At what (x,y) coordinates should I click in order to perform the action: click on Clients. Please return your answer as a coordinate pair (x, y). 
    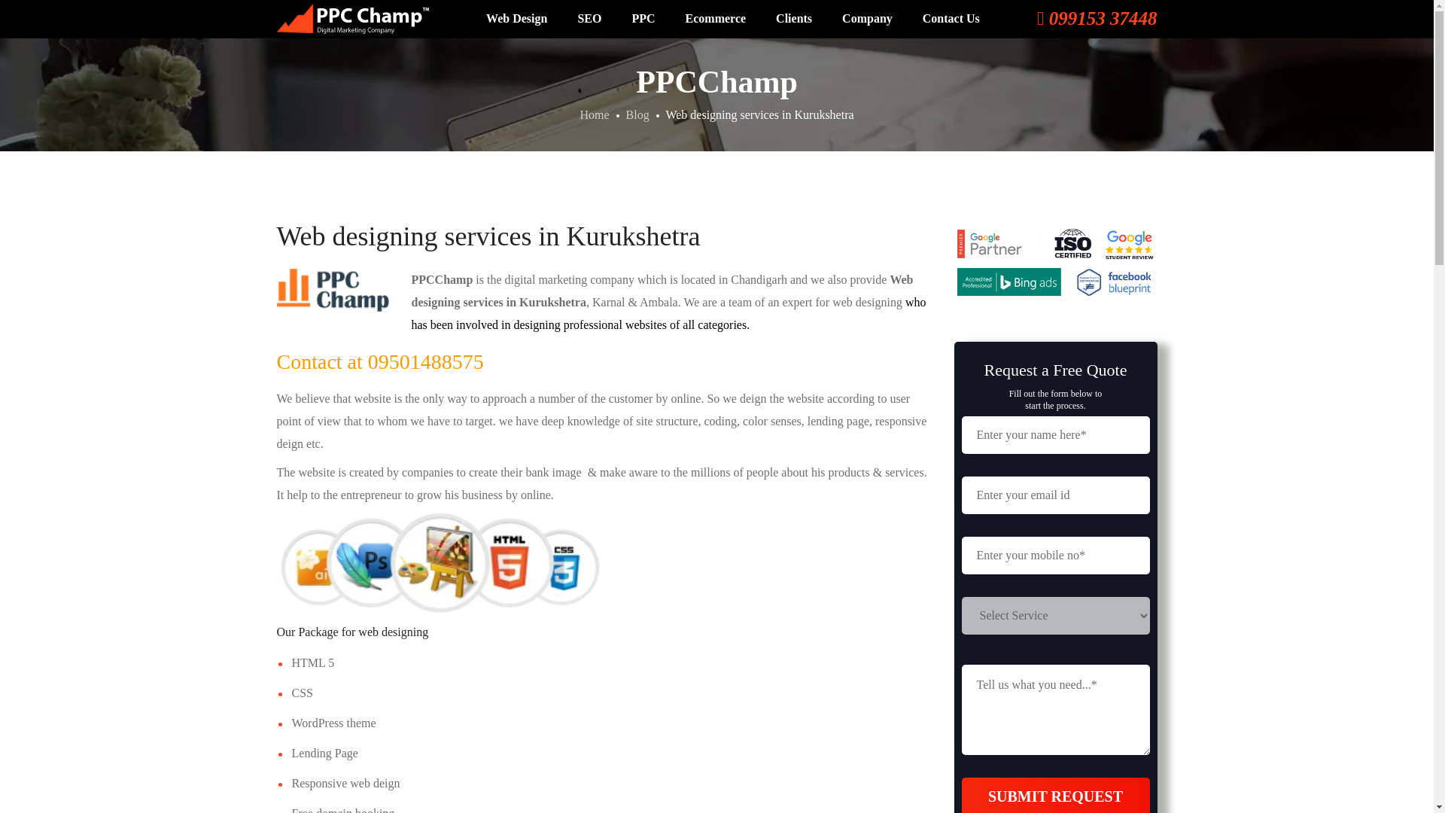
    Looking at the image, I should click on (793, 18).